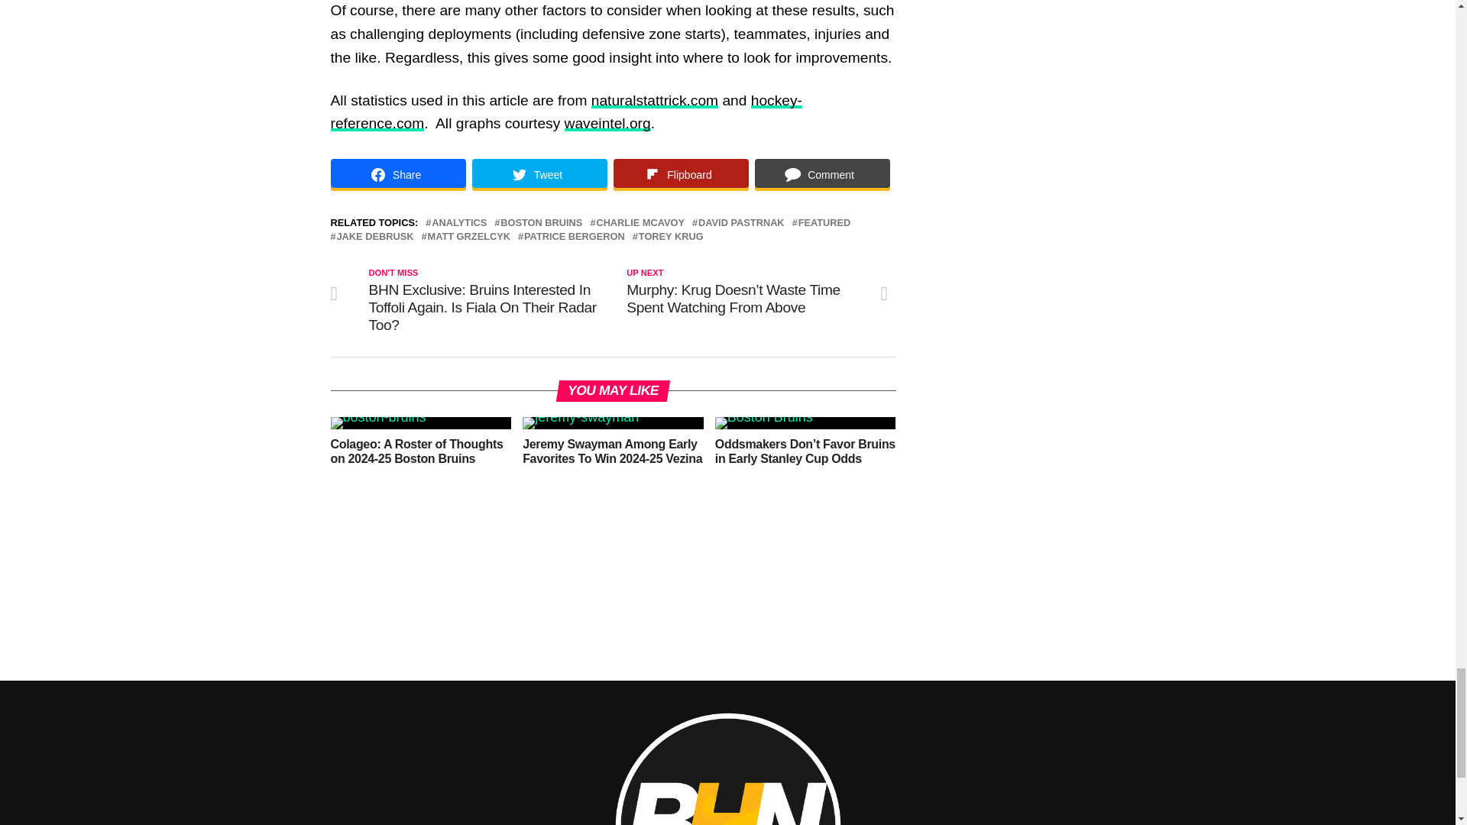  Describe the element at coordinates (822, 174) in the screenshot. I see `Share on Comment` at that location.